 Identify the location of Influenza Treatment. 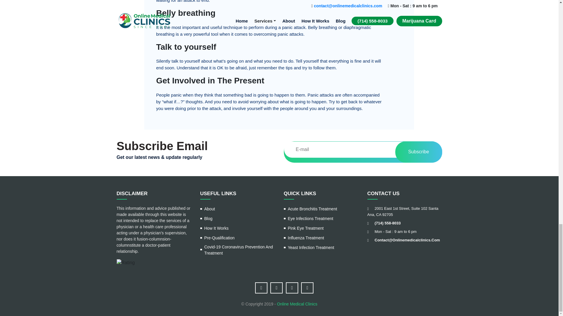
(304, 239).